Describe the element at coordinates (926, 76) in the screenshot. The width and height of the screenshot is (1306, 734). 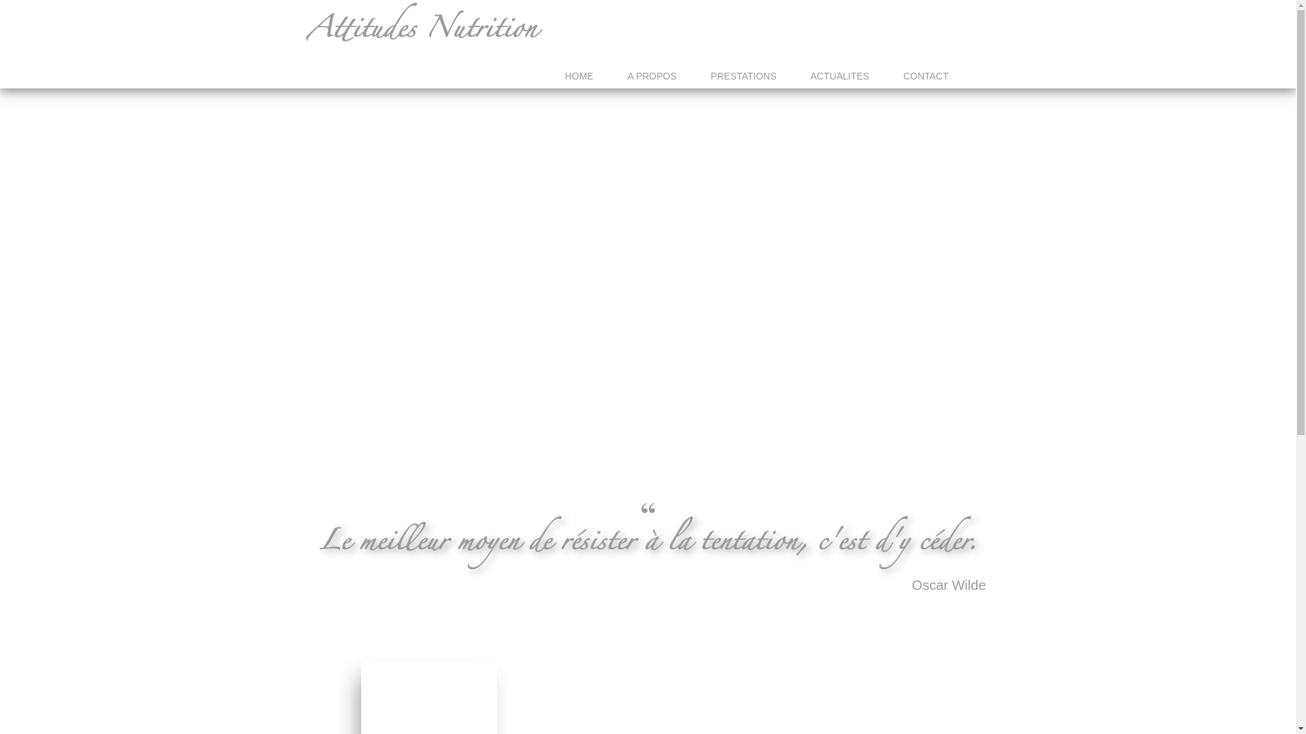
I see `CONTACT` at that location.